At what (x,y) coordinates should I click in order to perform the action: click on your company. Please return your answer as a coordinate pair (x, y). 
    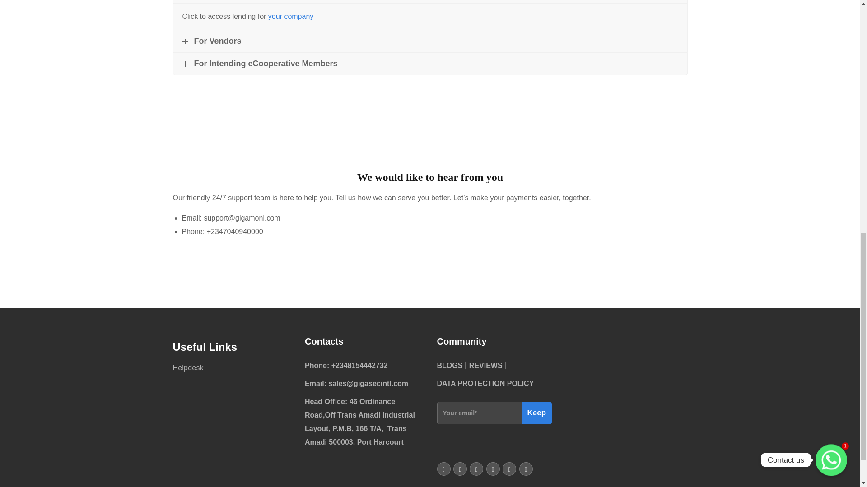
    Looking at the image, I should click on (291, 16).